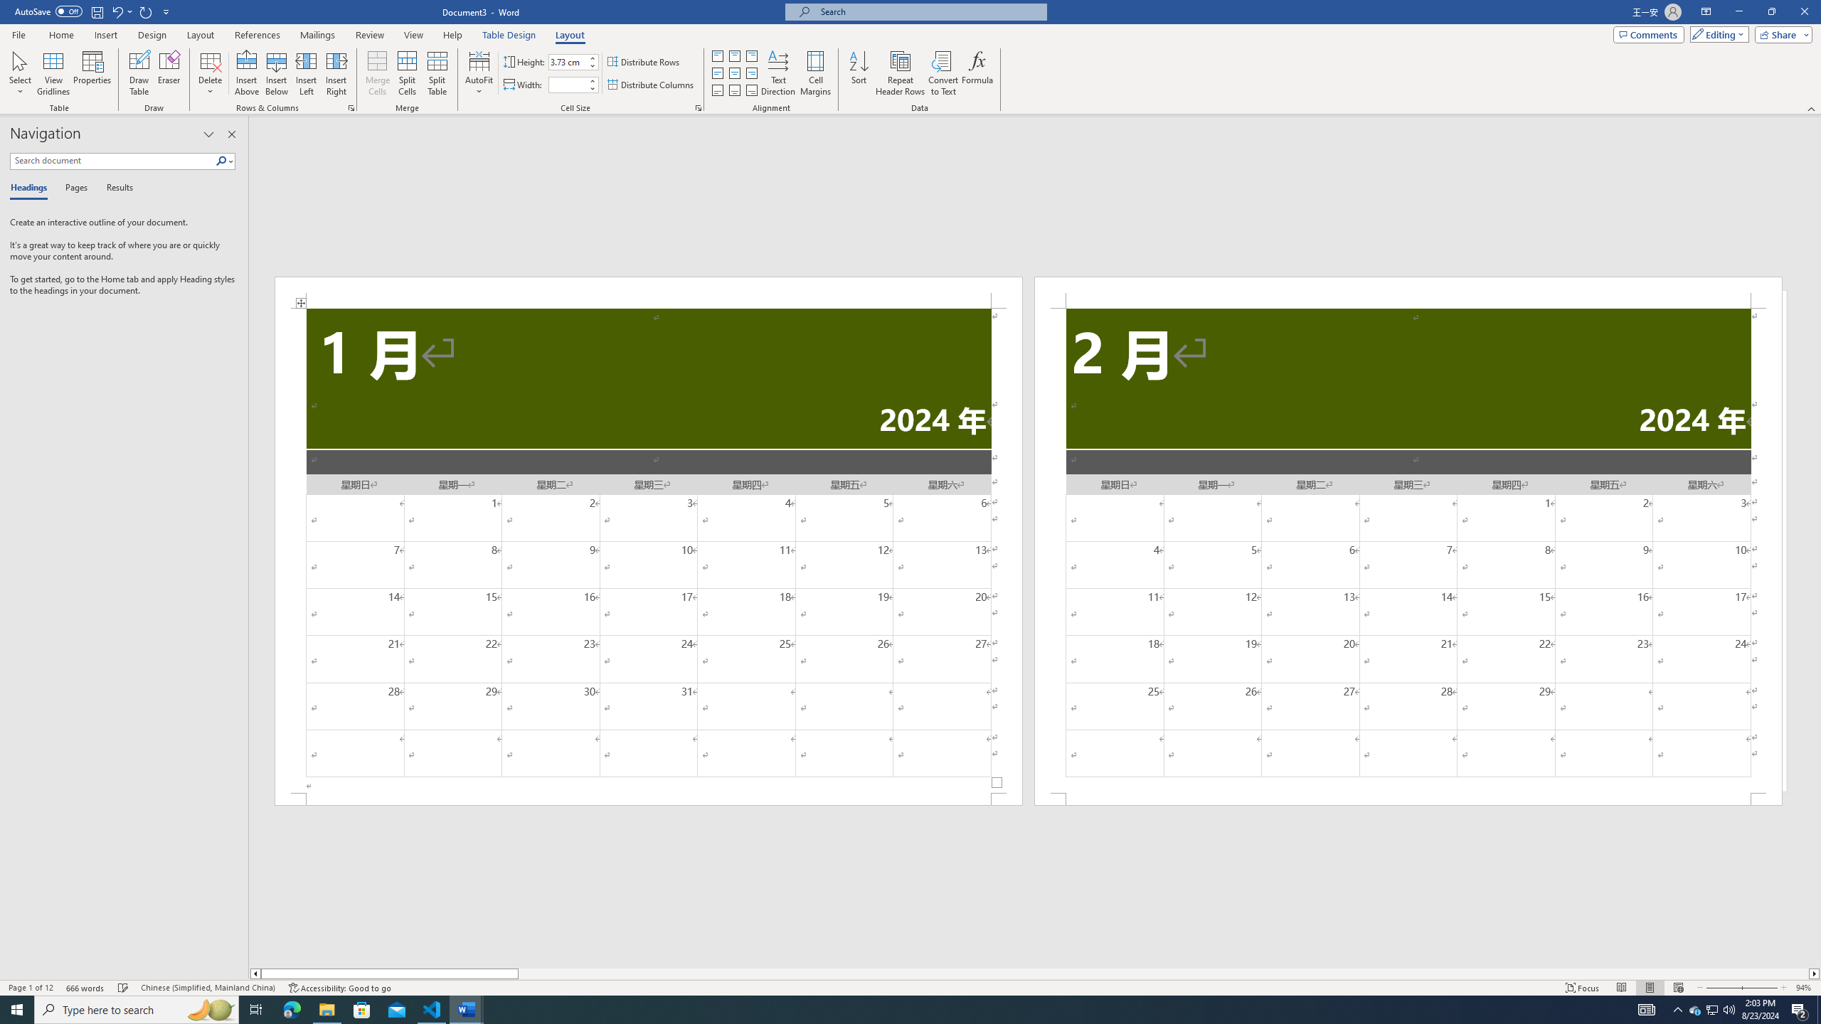 The width and height of the screenshot is (1821, 1024). What do you see at coordinates (255, 974) in the screenshot?
I see `Column left` at bounding box center [255, 974].